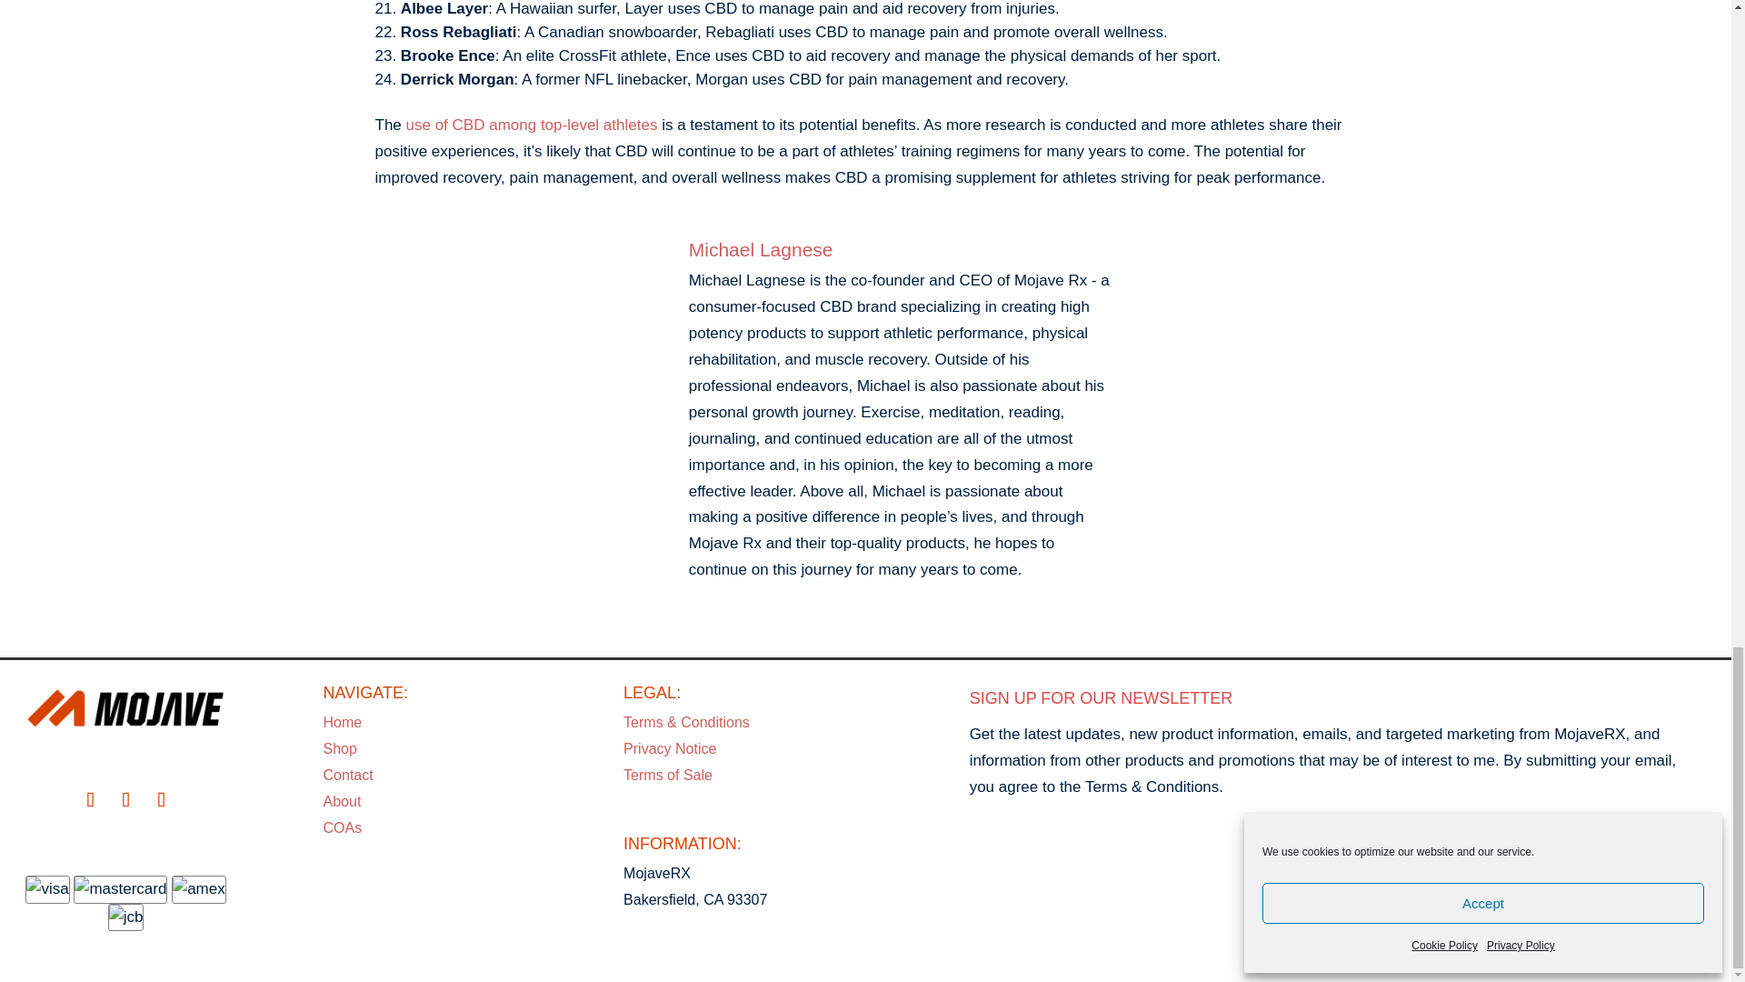  I want to click on Follow on X, so click(125, 800).